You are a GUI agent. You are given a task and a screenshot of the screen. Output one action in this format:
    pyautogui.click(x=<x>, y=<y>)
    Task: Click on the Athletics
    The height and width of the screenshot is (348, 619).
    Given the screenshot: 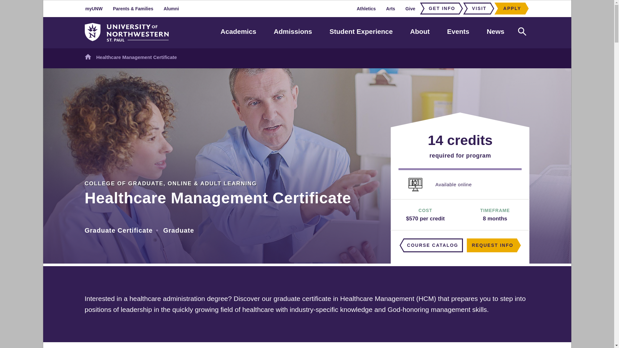 What is the action you would take?
    pyautogui.click(x=366, y=8)
    